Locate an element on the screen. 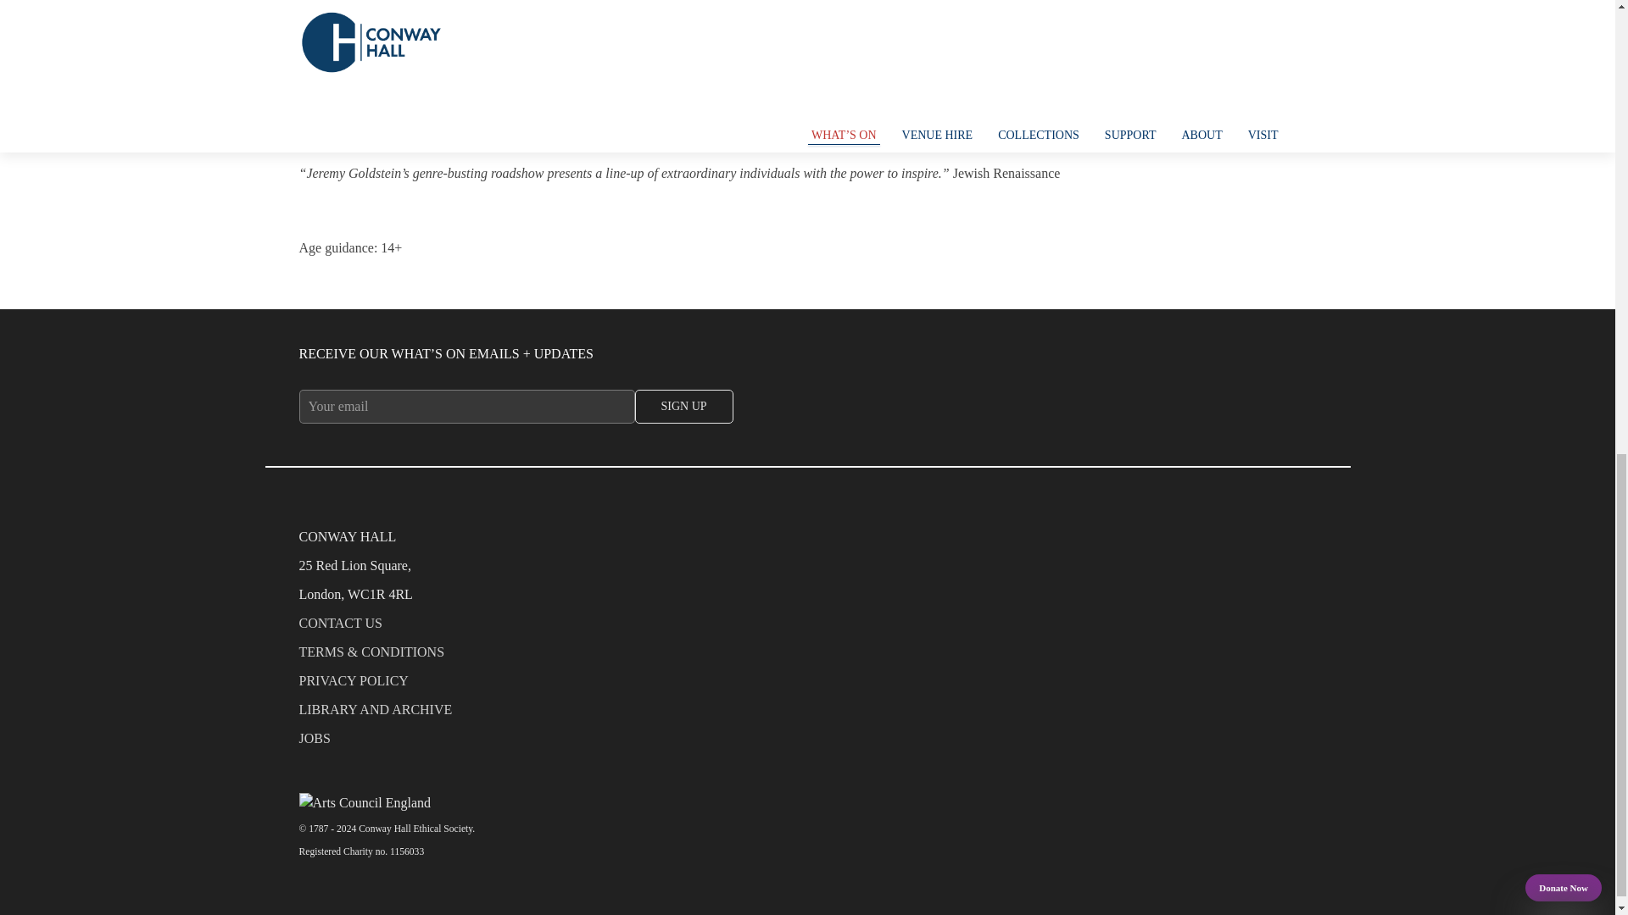 The height and width of the screenshot is (915, 1628). Sign Up is located at coordinates (683, 407).